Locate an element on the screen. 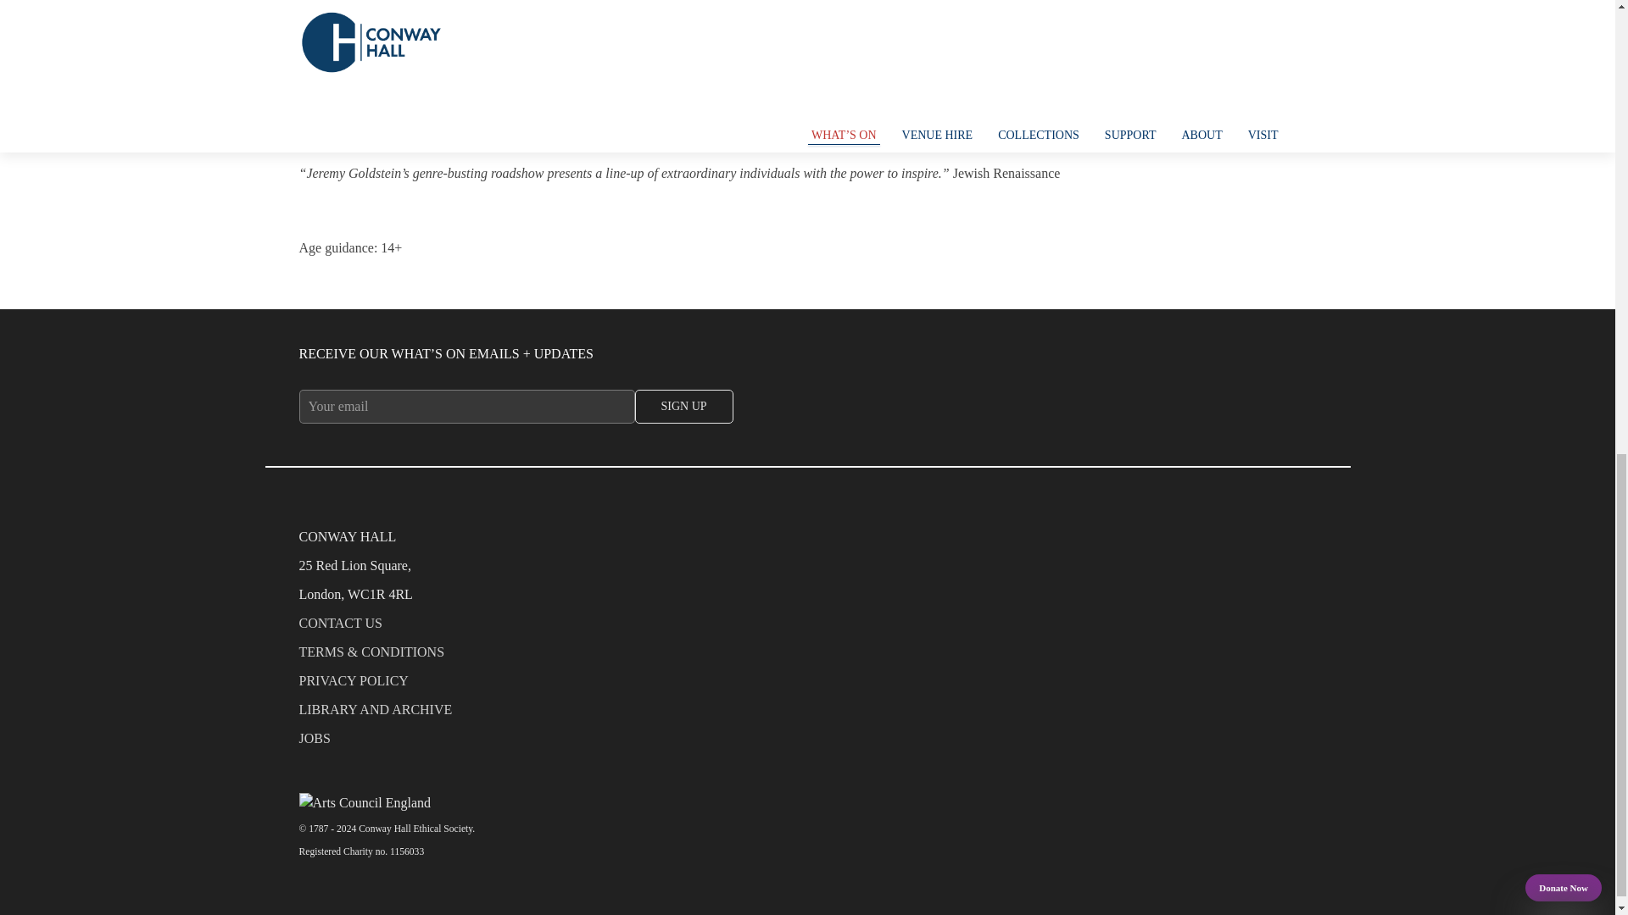 The height and width of the screenshot is (915, 1628). Sign Up is located at coordinates (683, 407).